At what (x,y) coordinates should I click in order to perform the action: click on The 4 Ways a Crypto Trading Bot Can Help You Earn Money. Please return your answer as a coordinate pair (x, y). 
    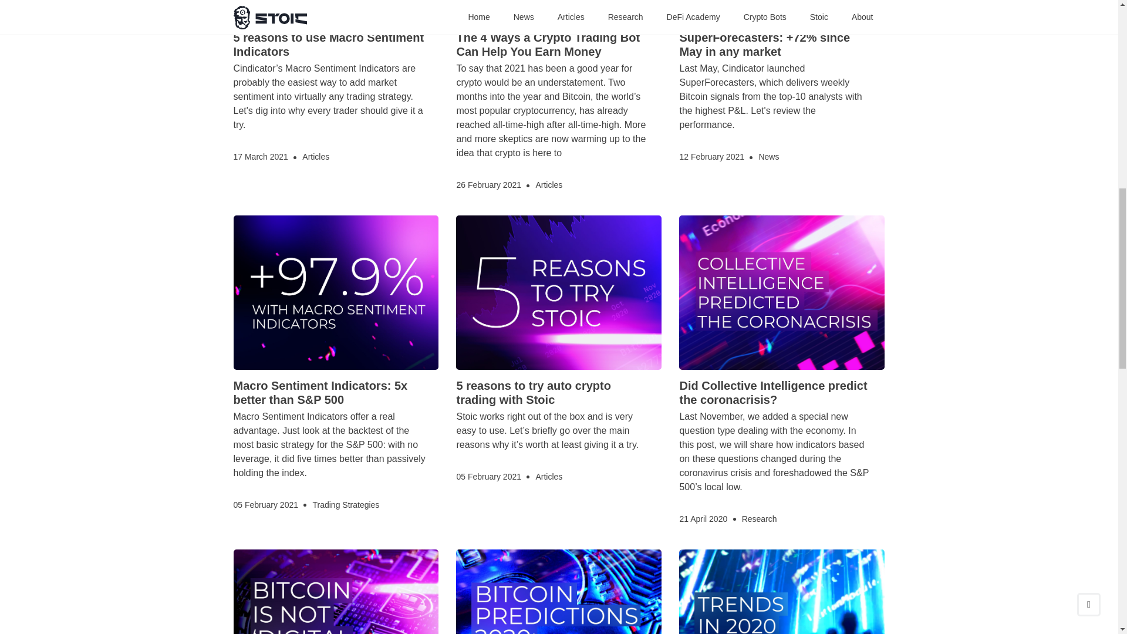
    Looking at the image, I should click on (548, 45).